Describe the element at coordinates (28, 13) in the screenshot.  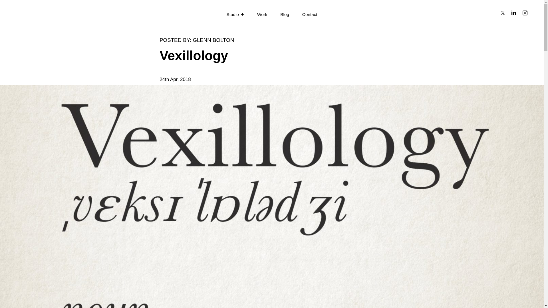
I see `Neworld, Great relationships build great brands` at that location.